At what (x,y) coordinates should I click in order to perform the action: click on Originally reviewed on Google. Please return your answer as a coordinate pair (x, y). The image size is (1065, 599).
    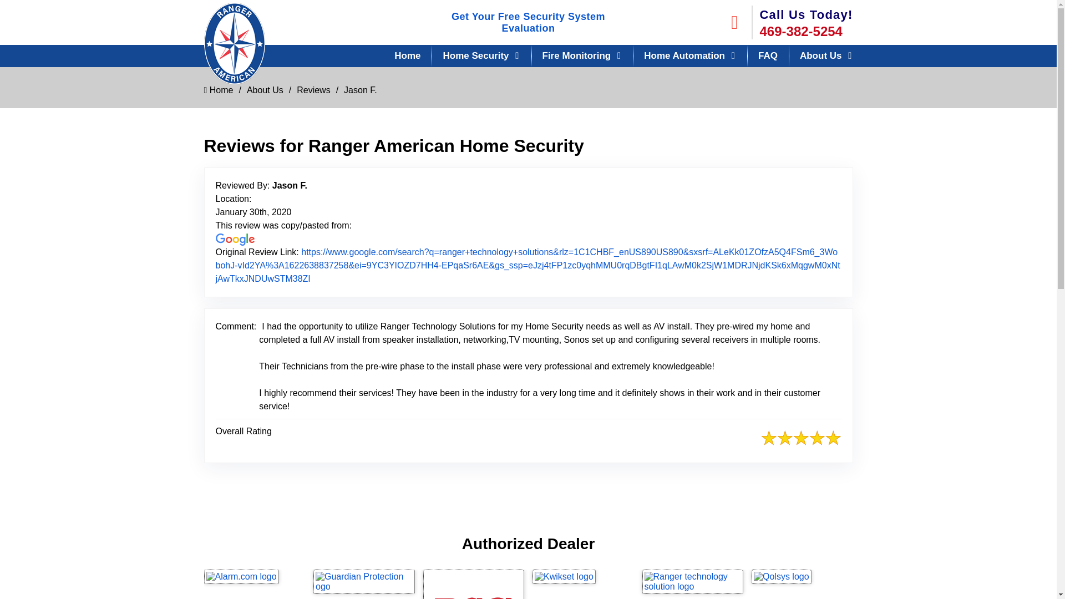
    Looking at the image, I should click on (234, 240).